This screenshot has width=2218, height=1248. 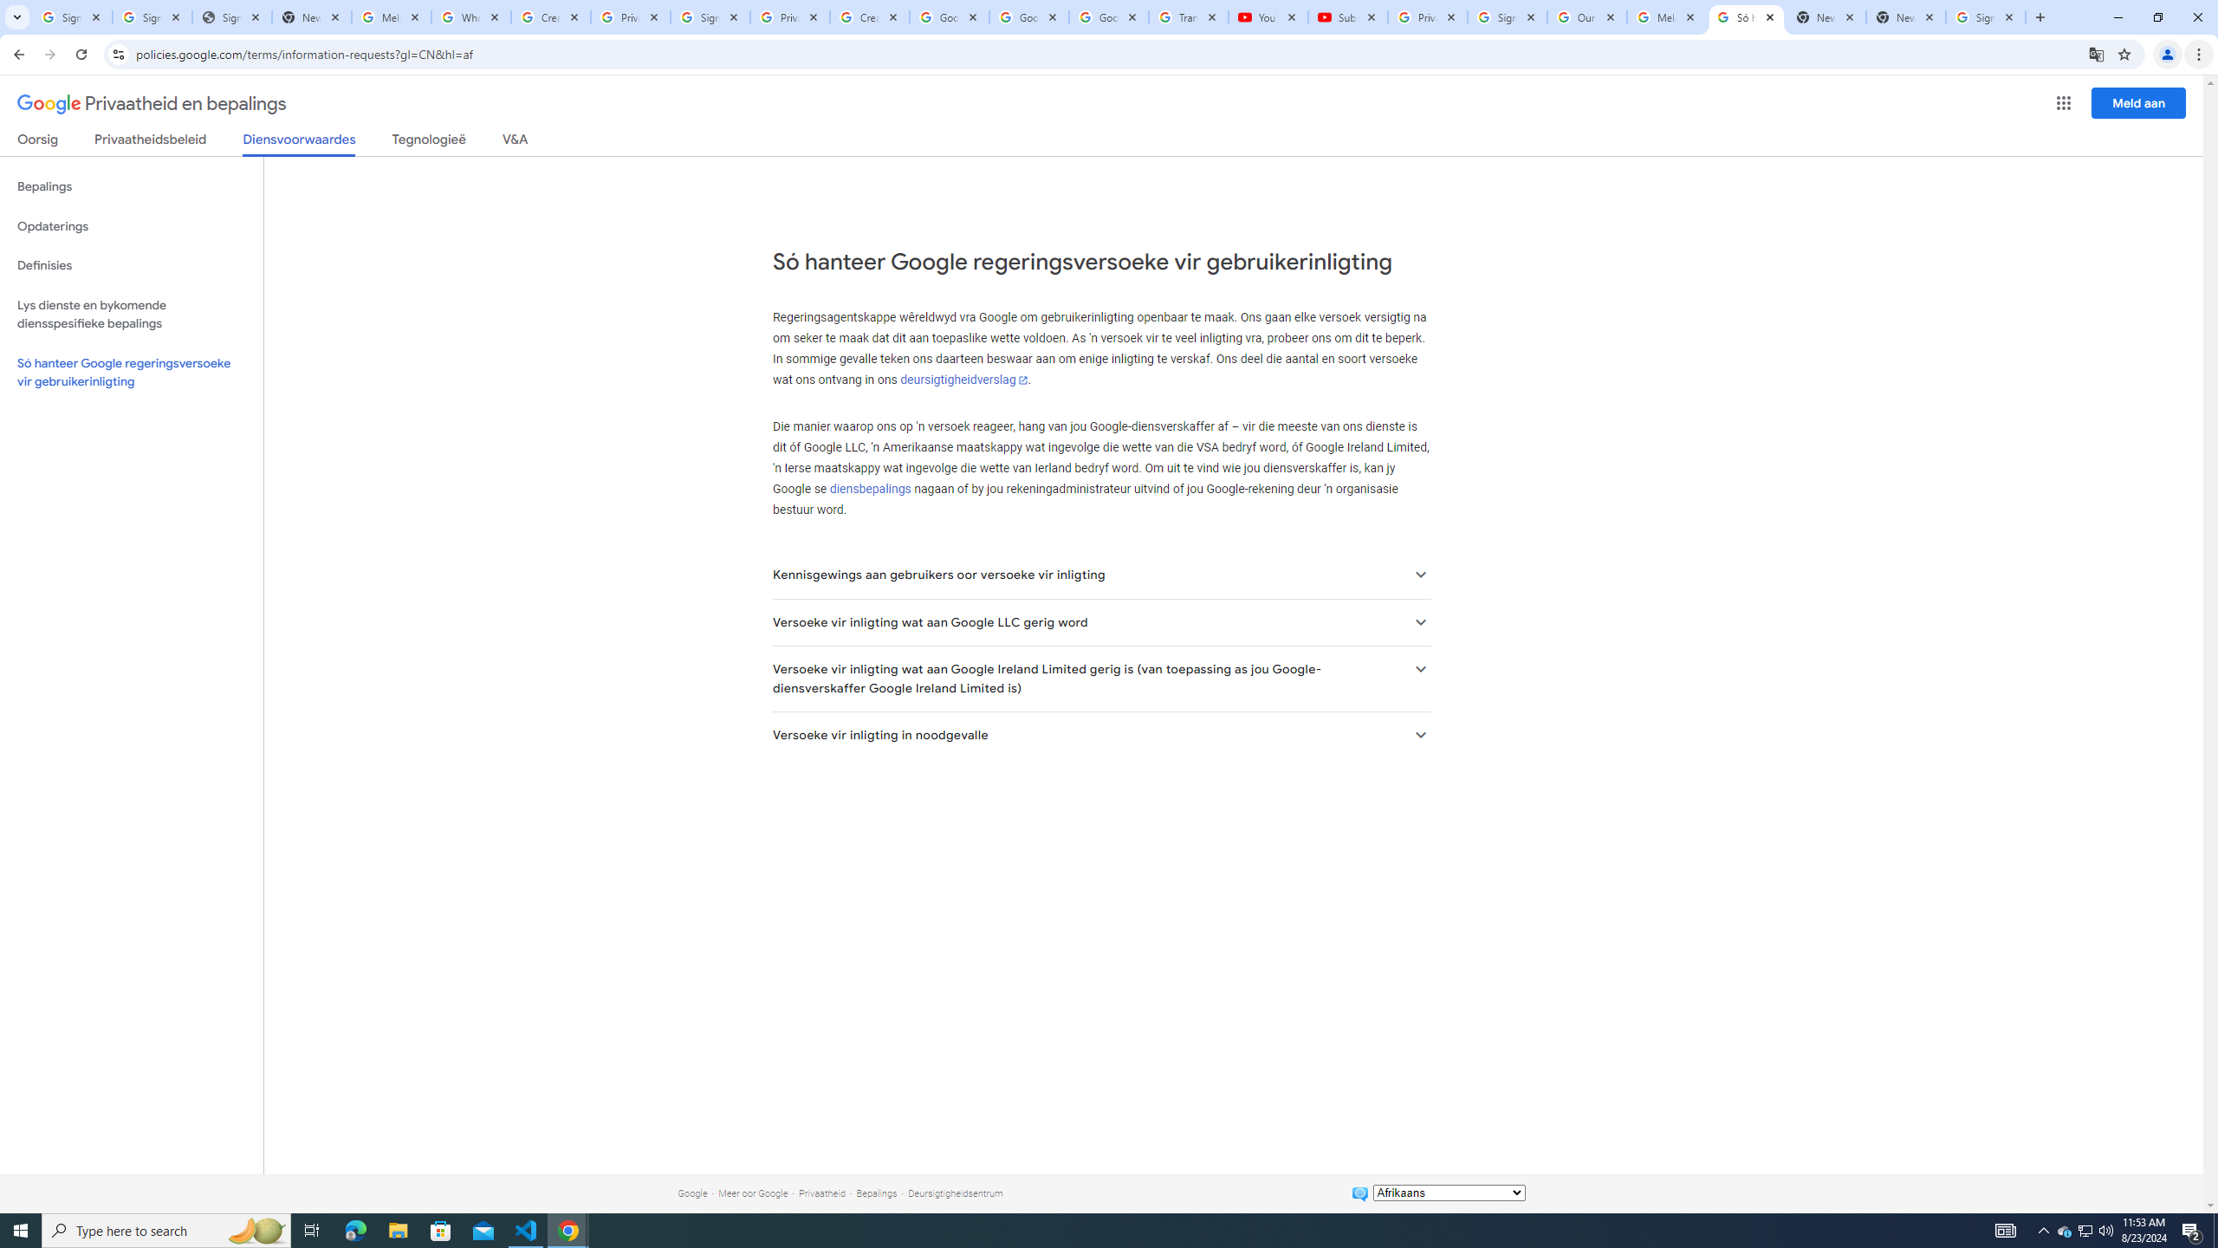 I want to click on Sign in - Google Accounts, so click(x=152, y=17).